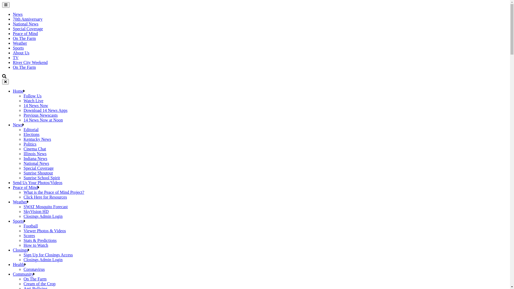  Describe the element at coordinates (40, 284) in the screenshot. I see `Cream of the Crop` at that location.